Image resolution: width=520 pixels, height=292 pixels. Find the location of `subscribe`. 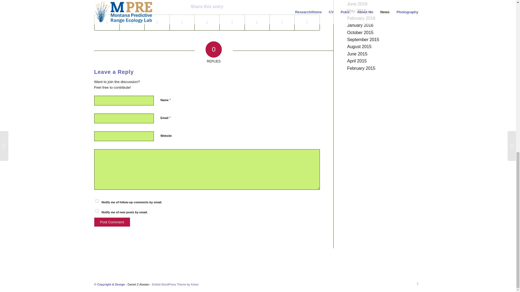

subscribe is located at coordinates (97, 201).